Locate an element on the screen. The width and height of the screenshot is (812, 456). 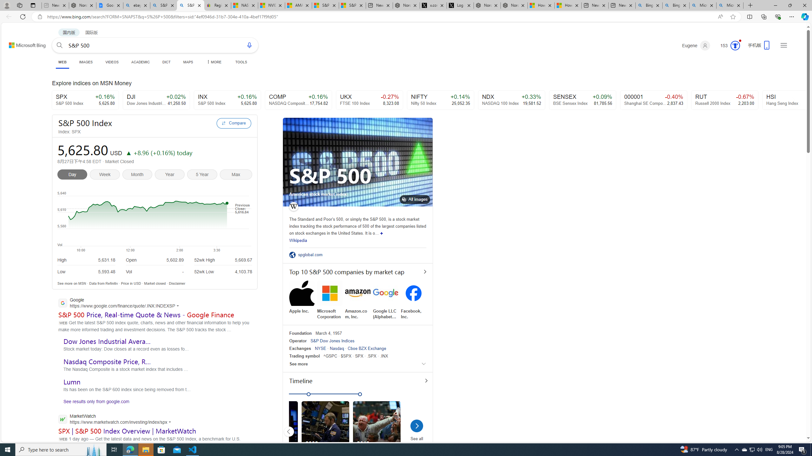
Apple Inc. is located at coordinates (302, 297).